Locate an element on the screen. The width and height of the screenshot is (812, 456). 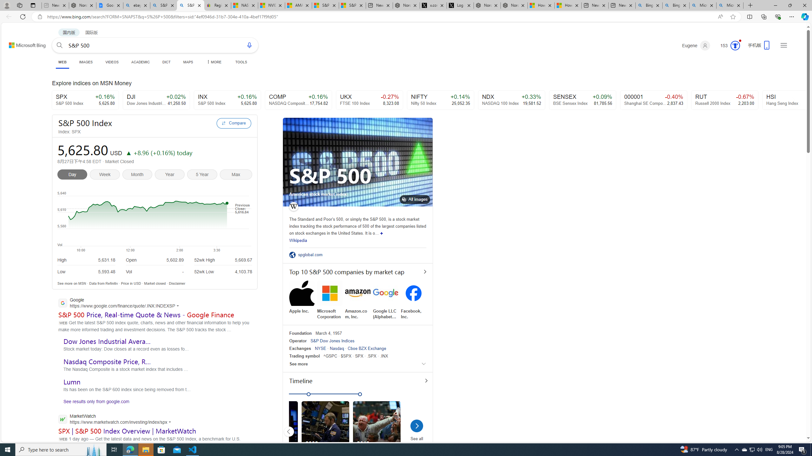
Apple Inc. is located at coordinates (302, 297).